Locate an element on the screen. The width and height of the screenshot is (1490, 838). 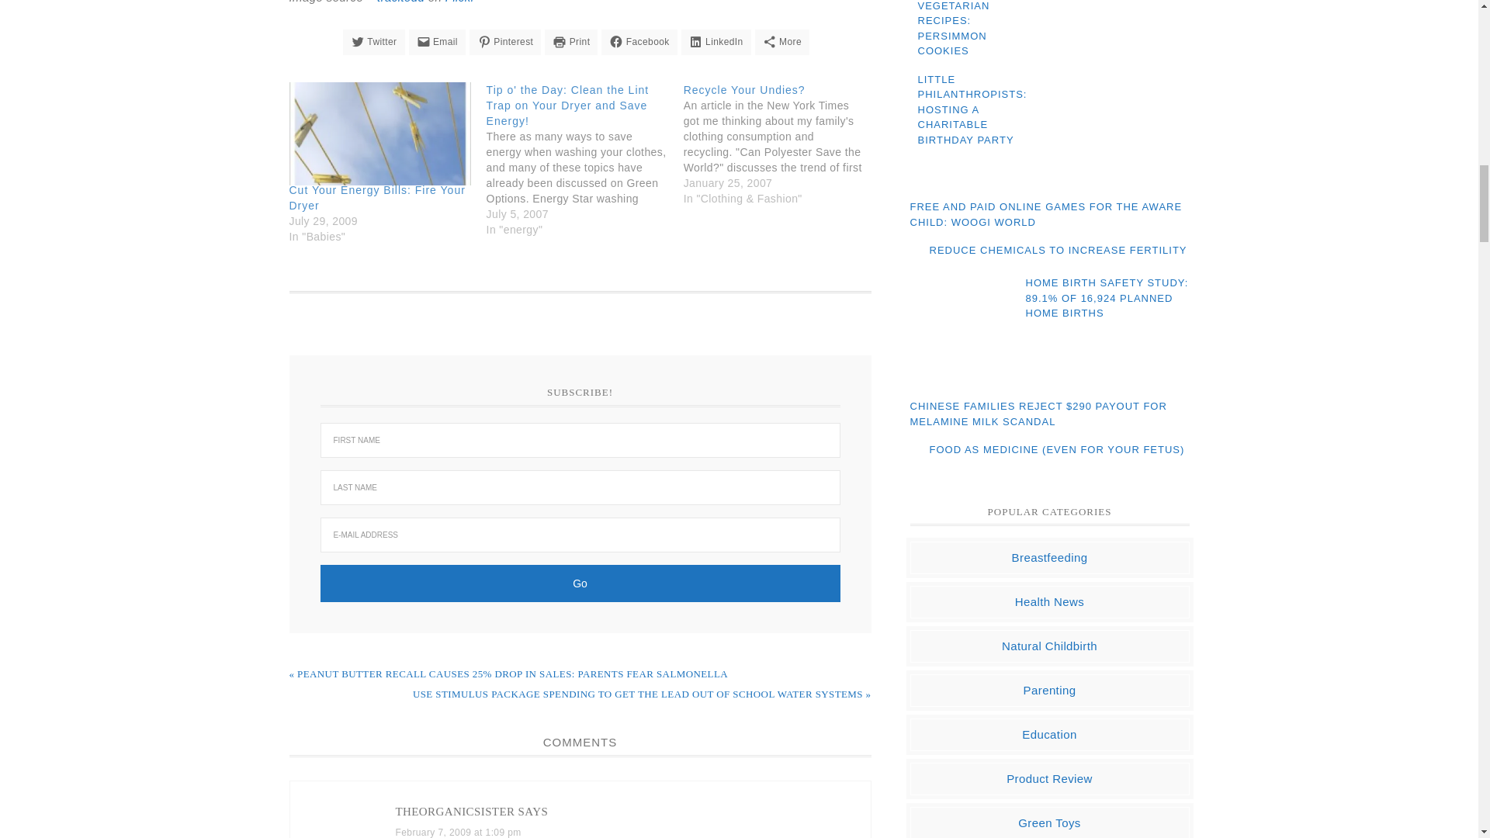
LinkedIn is located at coordinates (716, 42).